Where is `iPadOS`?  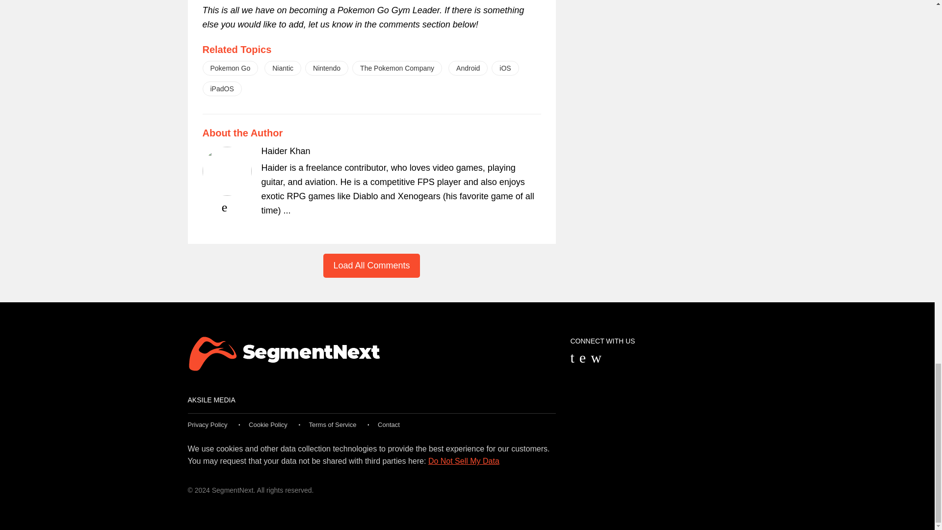
iPadOS is located at coordinates (222, 88).